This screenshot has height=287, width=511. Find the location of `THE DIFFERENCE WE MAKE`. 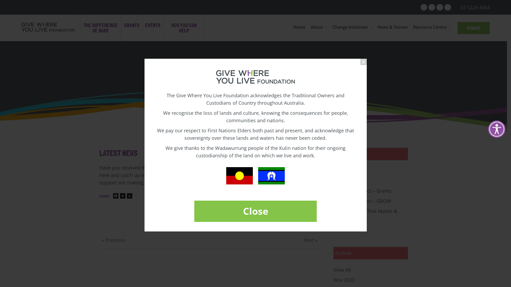

THE DIFFERENCE WE MAKE is located at coordinates (101, 20).